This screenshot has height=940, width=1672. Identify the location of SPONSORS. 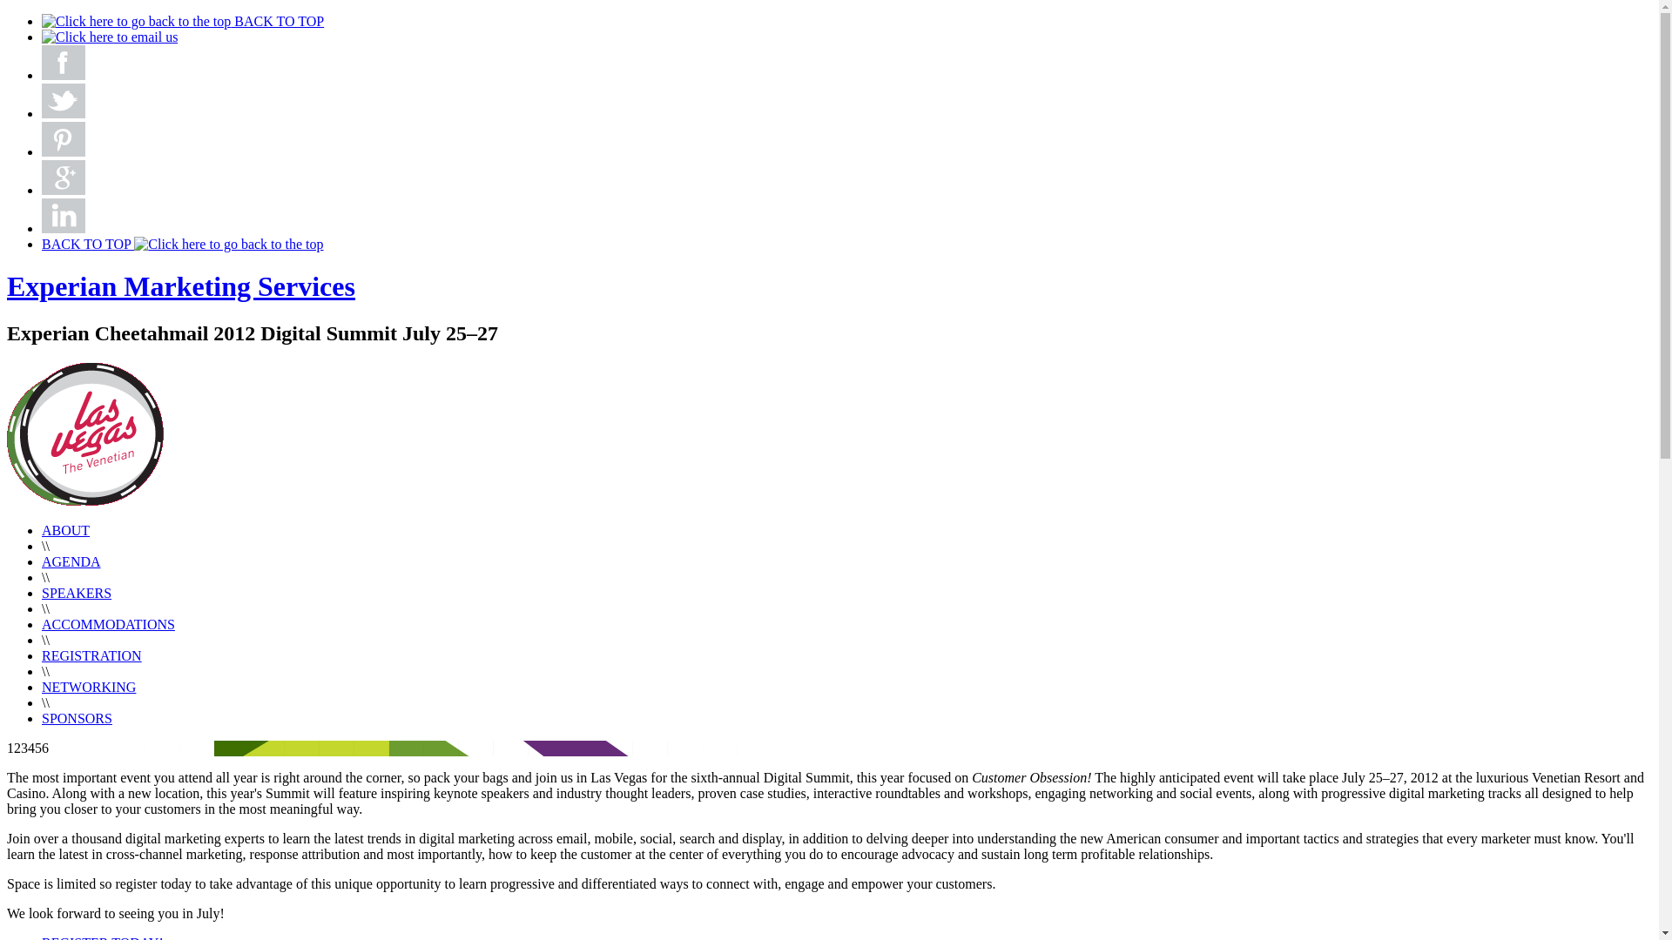
(77, 719).